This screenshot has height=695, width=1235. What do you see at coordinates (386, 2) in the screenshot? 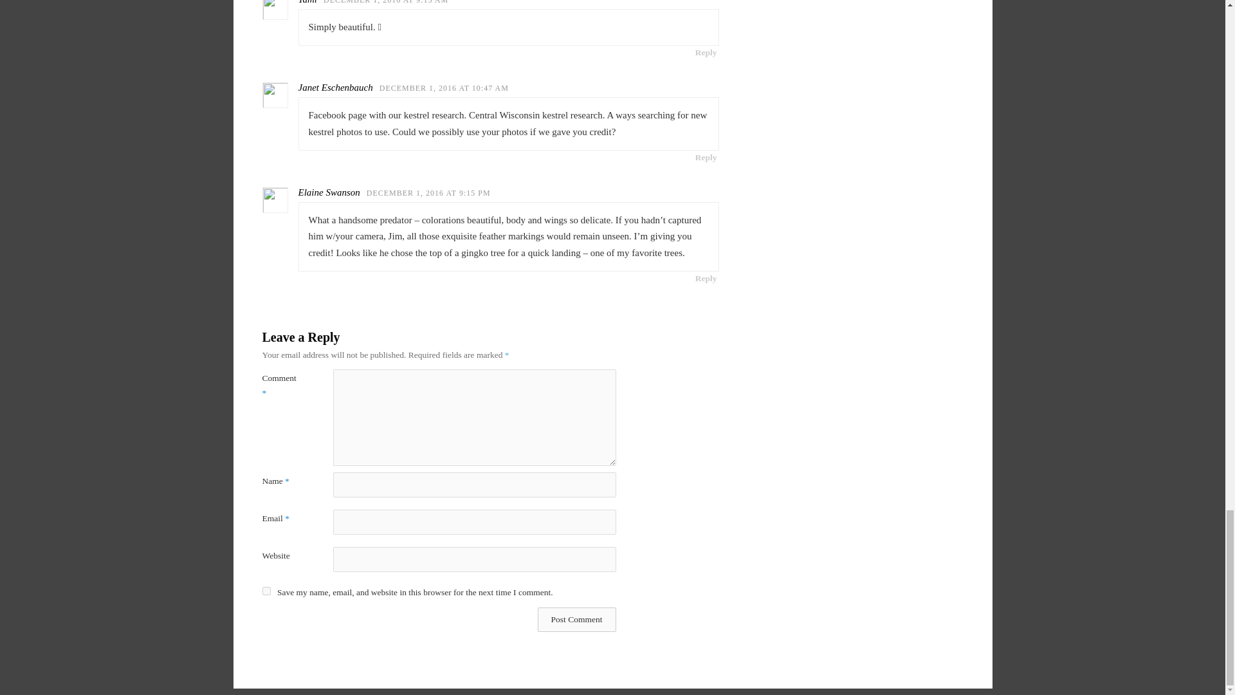
I see `DECEMBER 1, 2016 AT 9:15 AM` at bounding box center [386, 2].